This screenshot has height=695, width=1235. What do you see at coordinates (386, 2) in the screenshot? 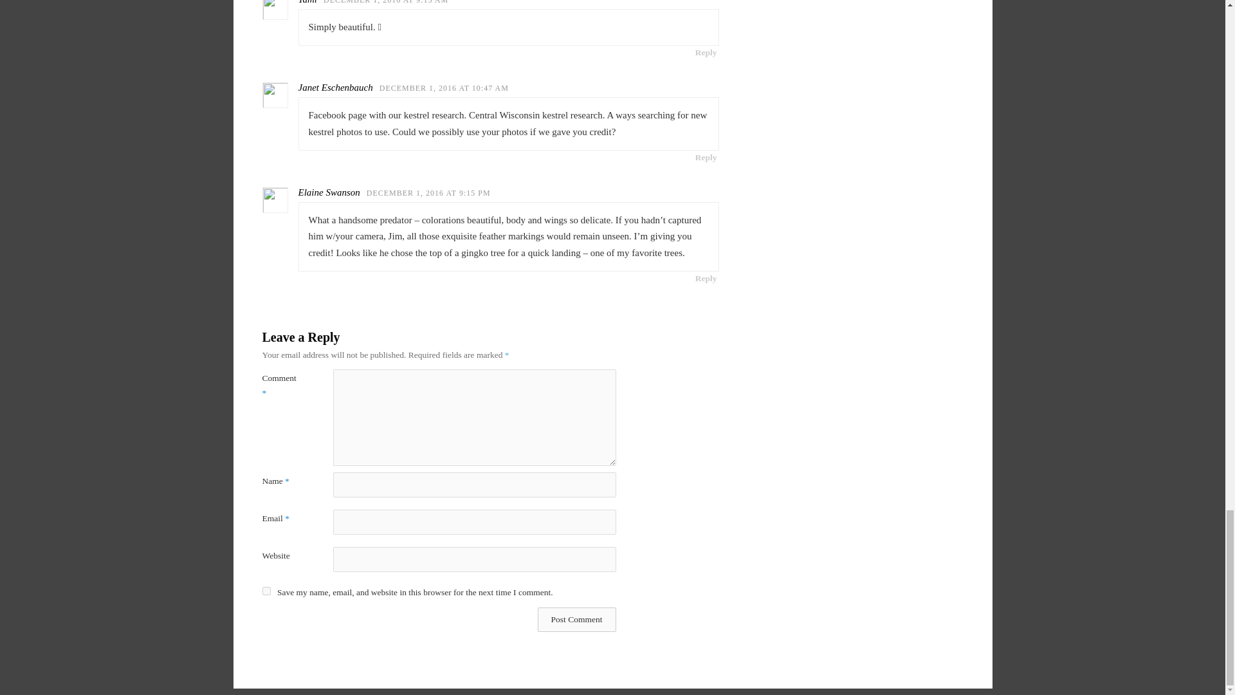
I see `DECEMBER 1, 2016 AT 9:15 AM` at bounding box center [386, 2].